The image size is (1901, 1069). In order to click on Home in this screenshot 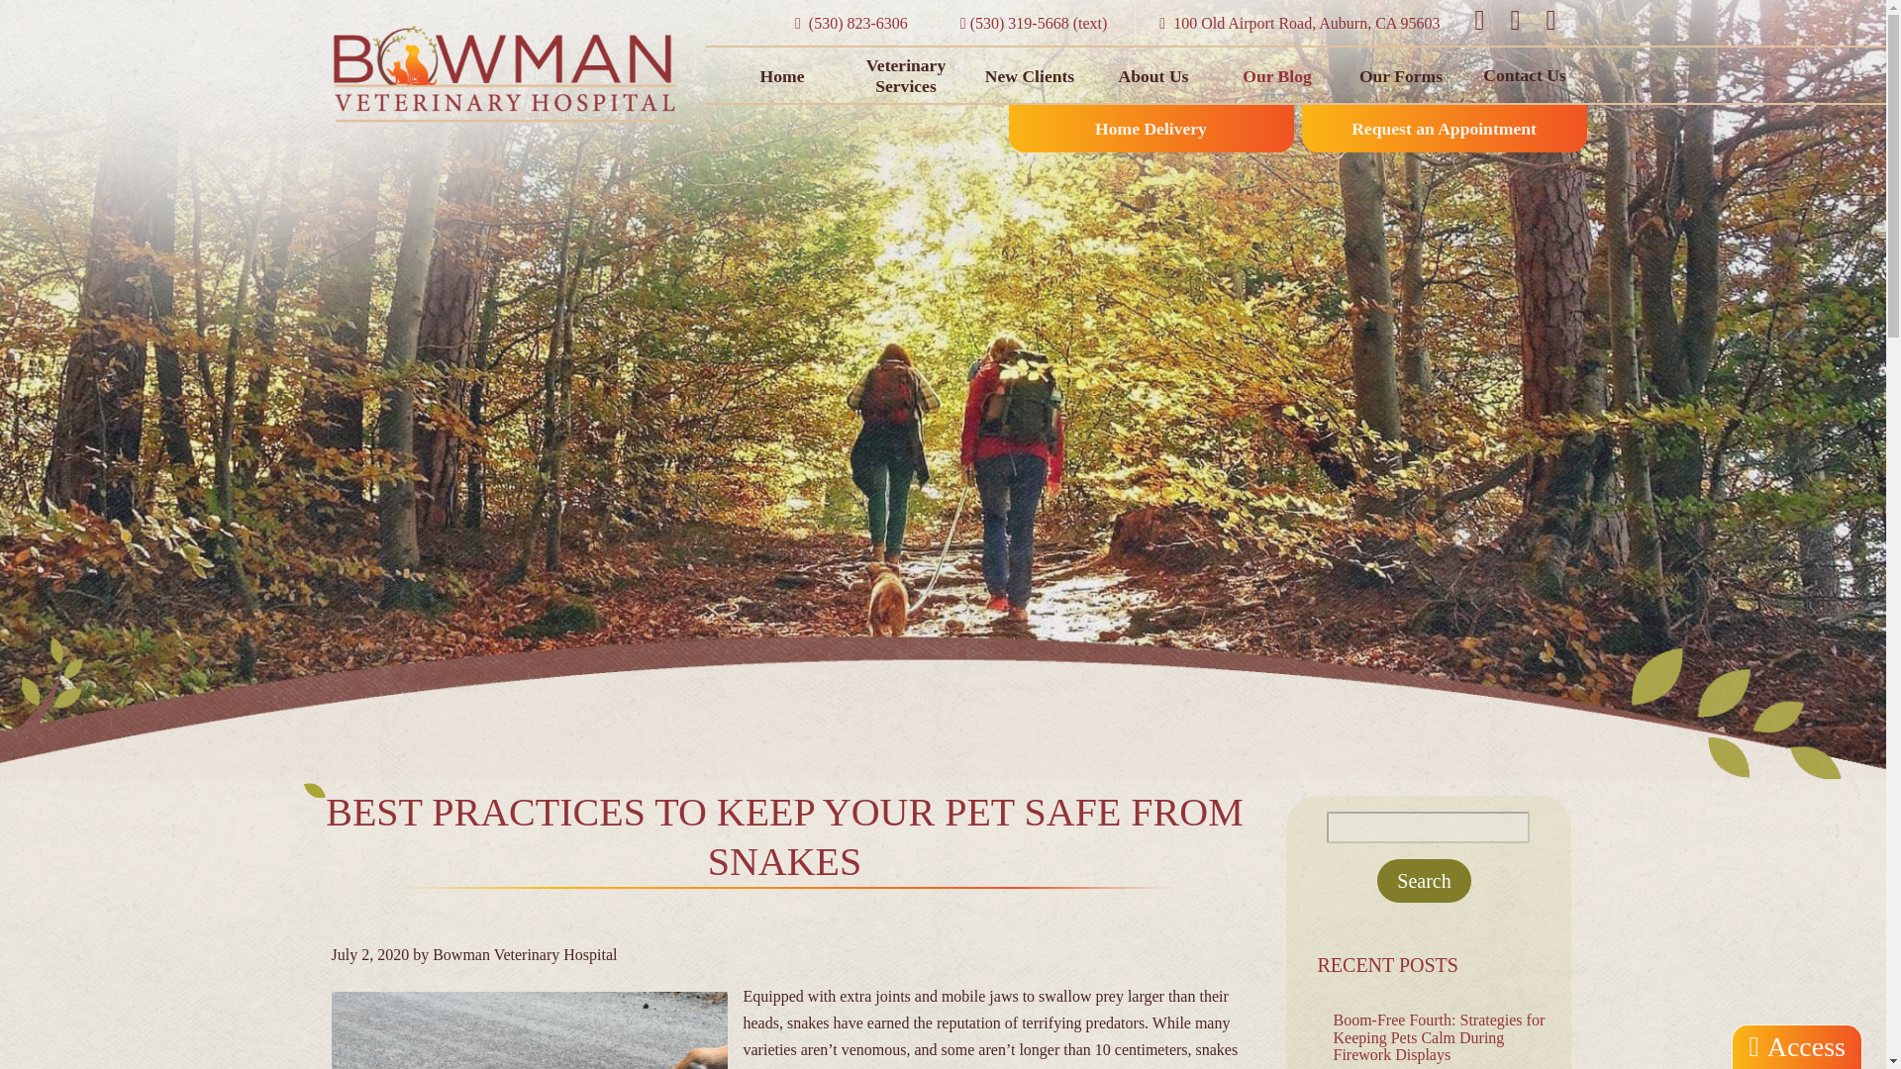, I will do `click(782, 75)`.